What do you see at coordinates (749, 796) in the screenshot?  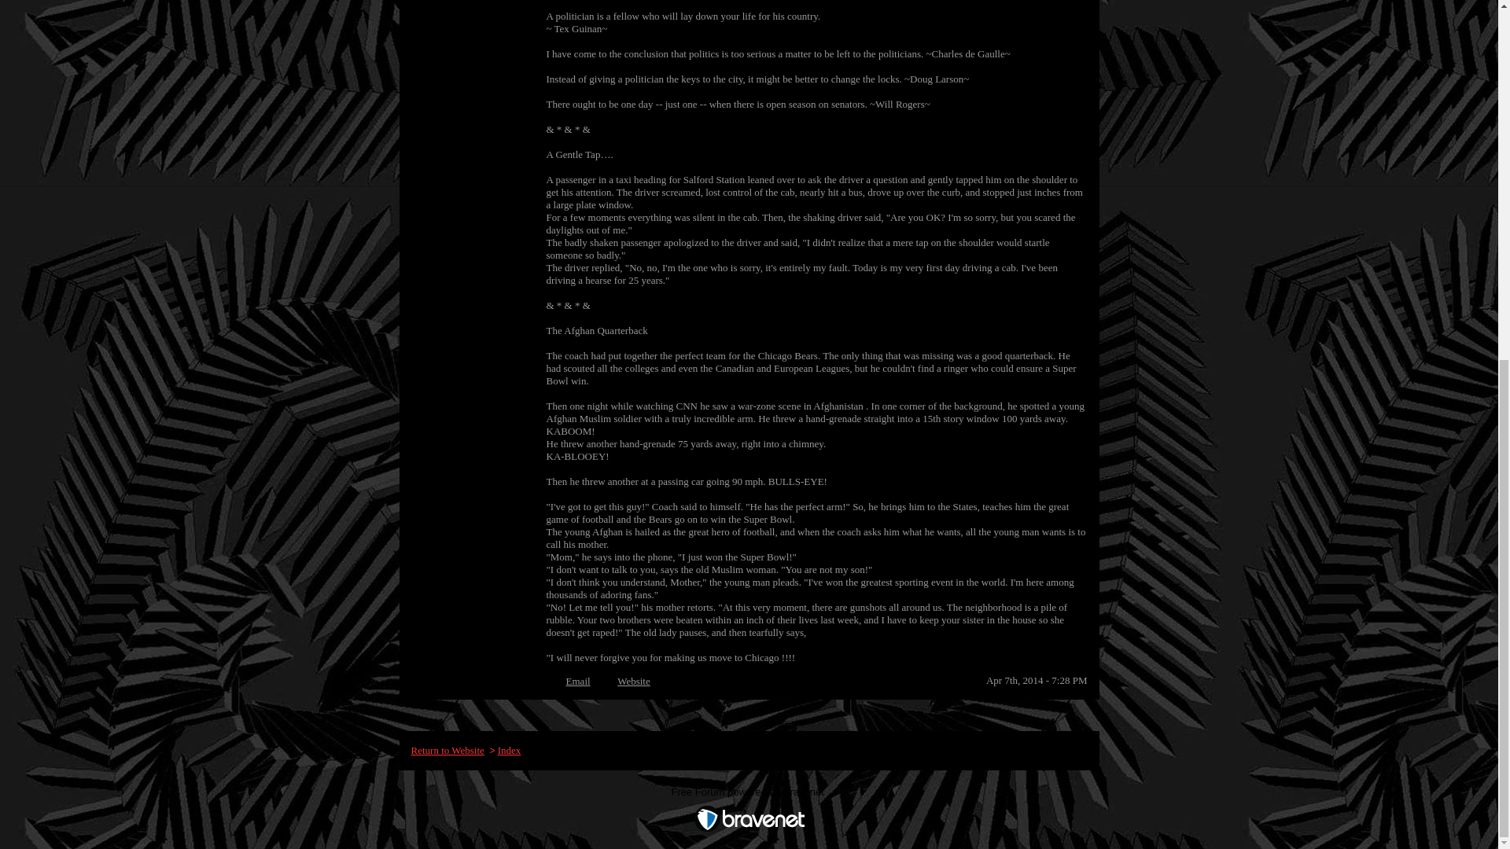 I see `Free Forum powered by Bravenet ` at bounding box center [749, 796].